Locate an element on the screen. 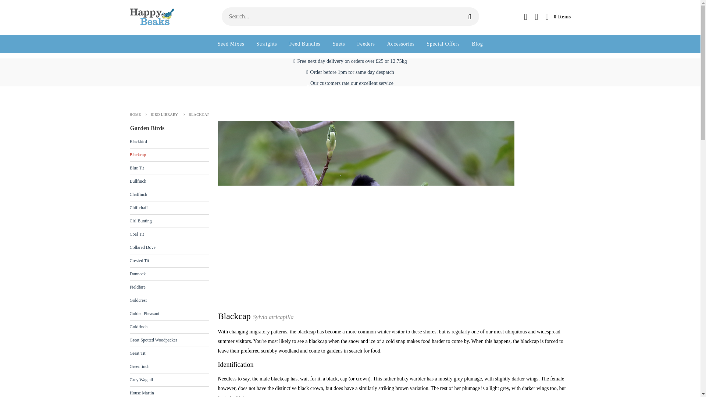  Straights is located at coordinates (266, 44).